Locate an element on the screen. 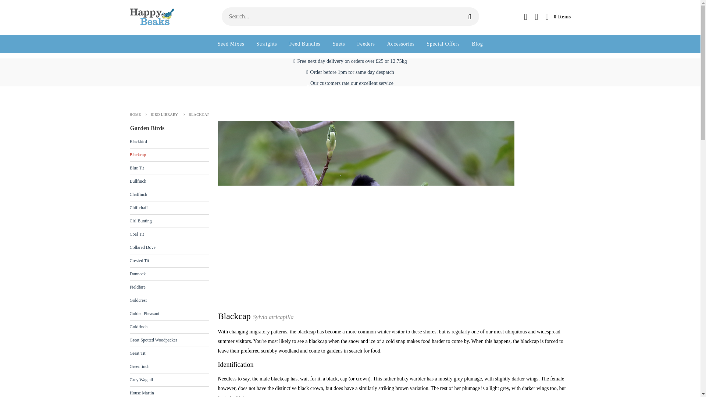  Straights is located at coordinates (266, 44).